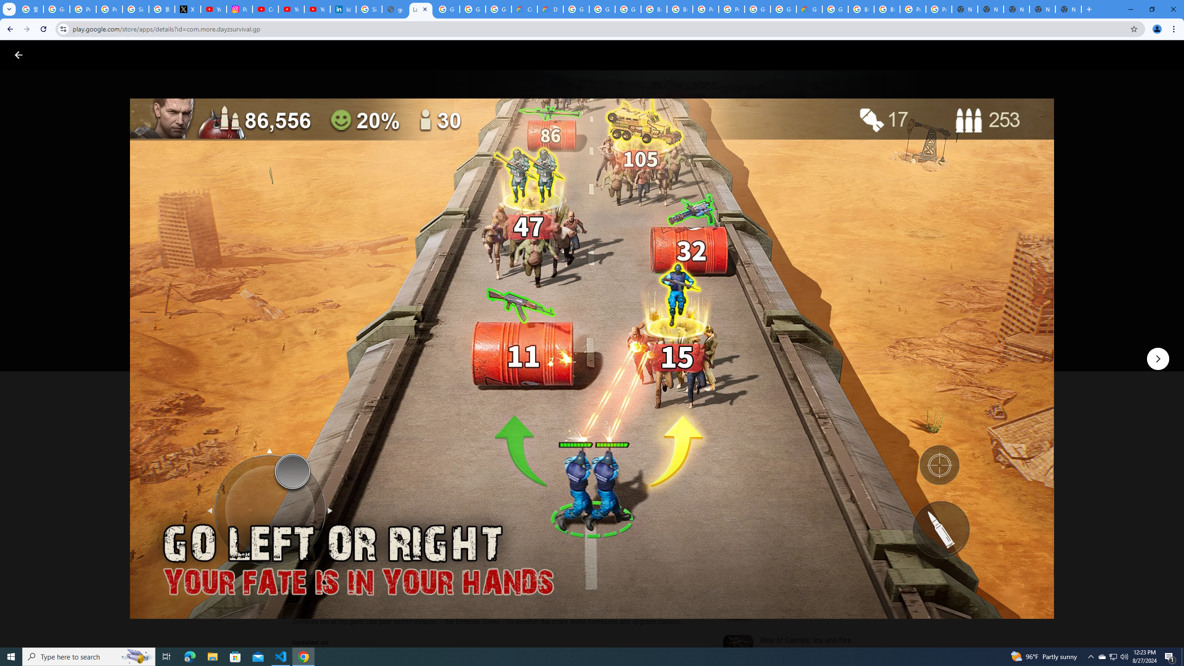 The image size is (1184, 666). What do you see at coordinates (369, 9) in the screenshot?
I see `Sign in - Google Accounts` at bounding box center [369, 9].